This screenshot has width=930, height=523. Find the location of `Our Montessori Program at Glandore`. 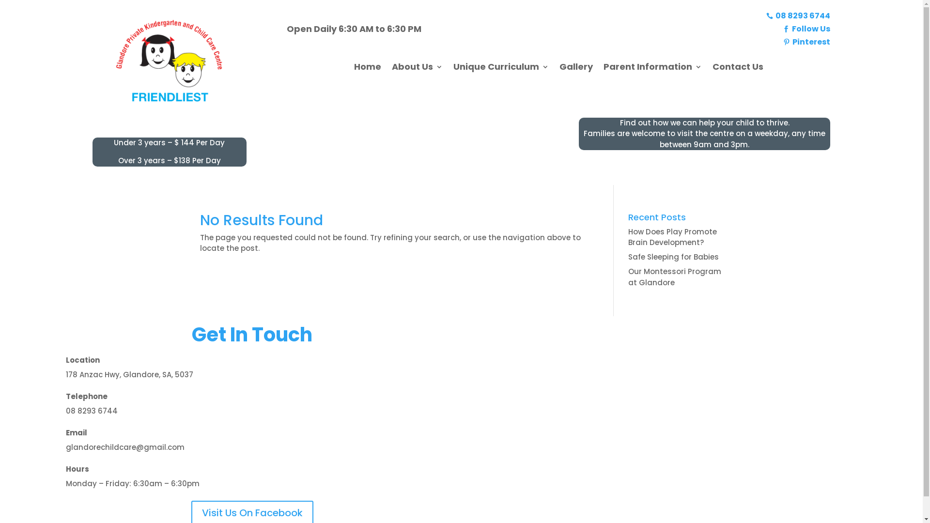

Our Montessori Program at Glandore is located at coordinates (675, 277).